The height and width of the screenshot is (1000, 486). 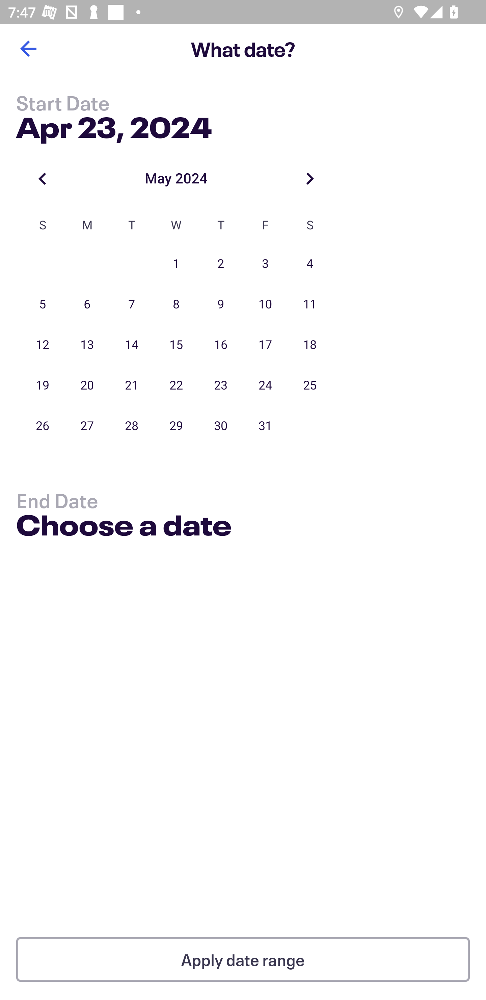 I want to click on Back button, so click(x=28, y=49).